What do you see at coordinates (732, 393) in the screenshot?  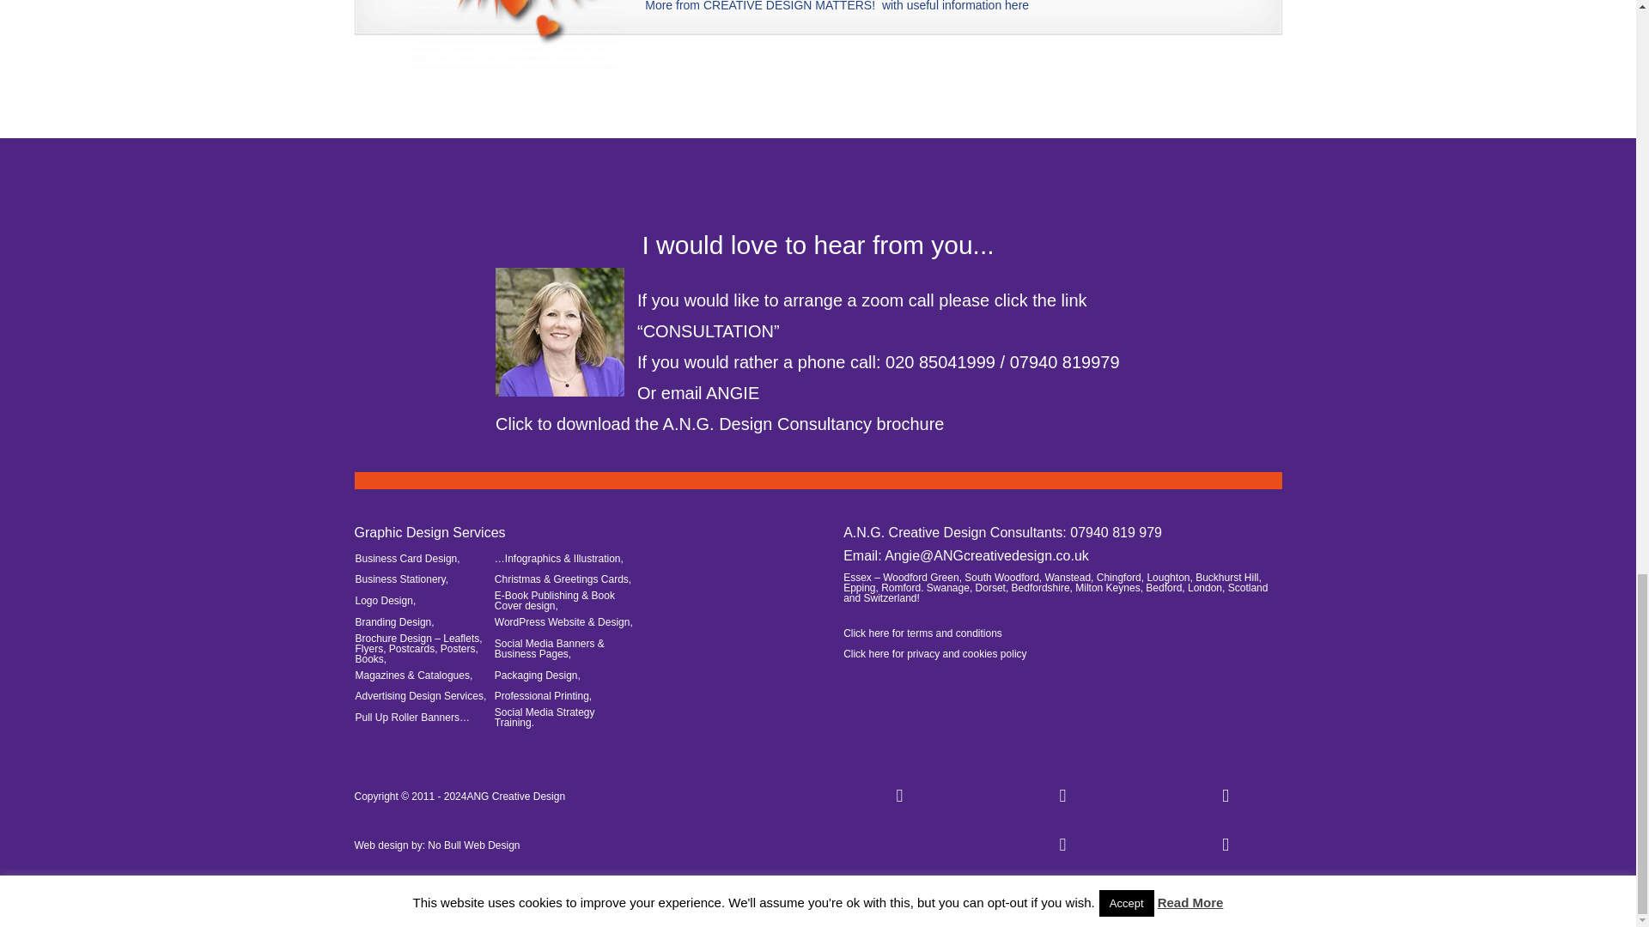 I see `ANGIE` at bounding box center [732, 393].